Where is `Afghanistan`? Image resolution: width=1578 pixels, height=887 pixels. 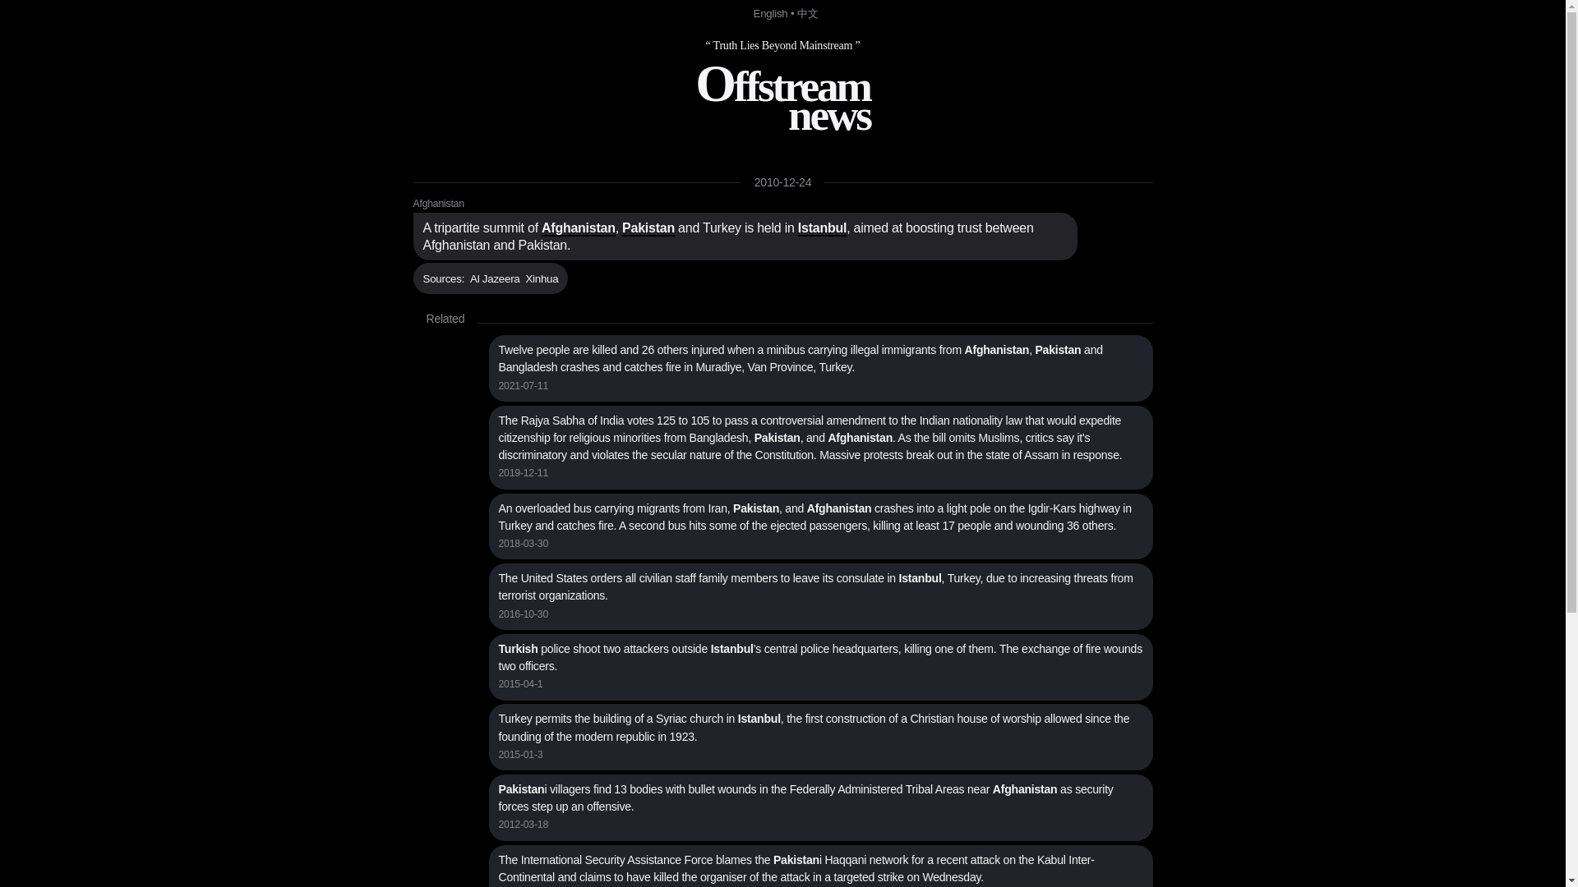 Afghanistan is located at coordinates (578, 228).